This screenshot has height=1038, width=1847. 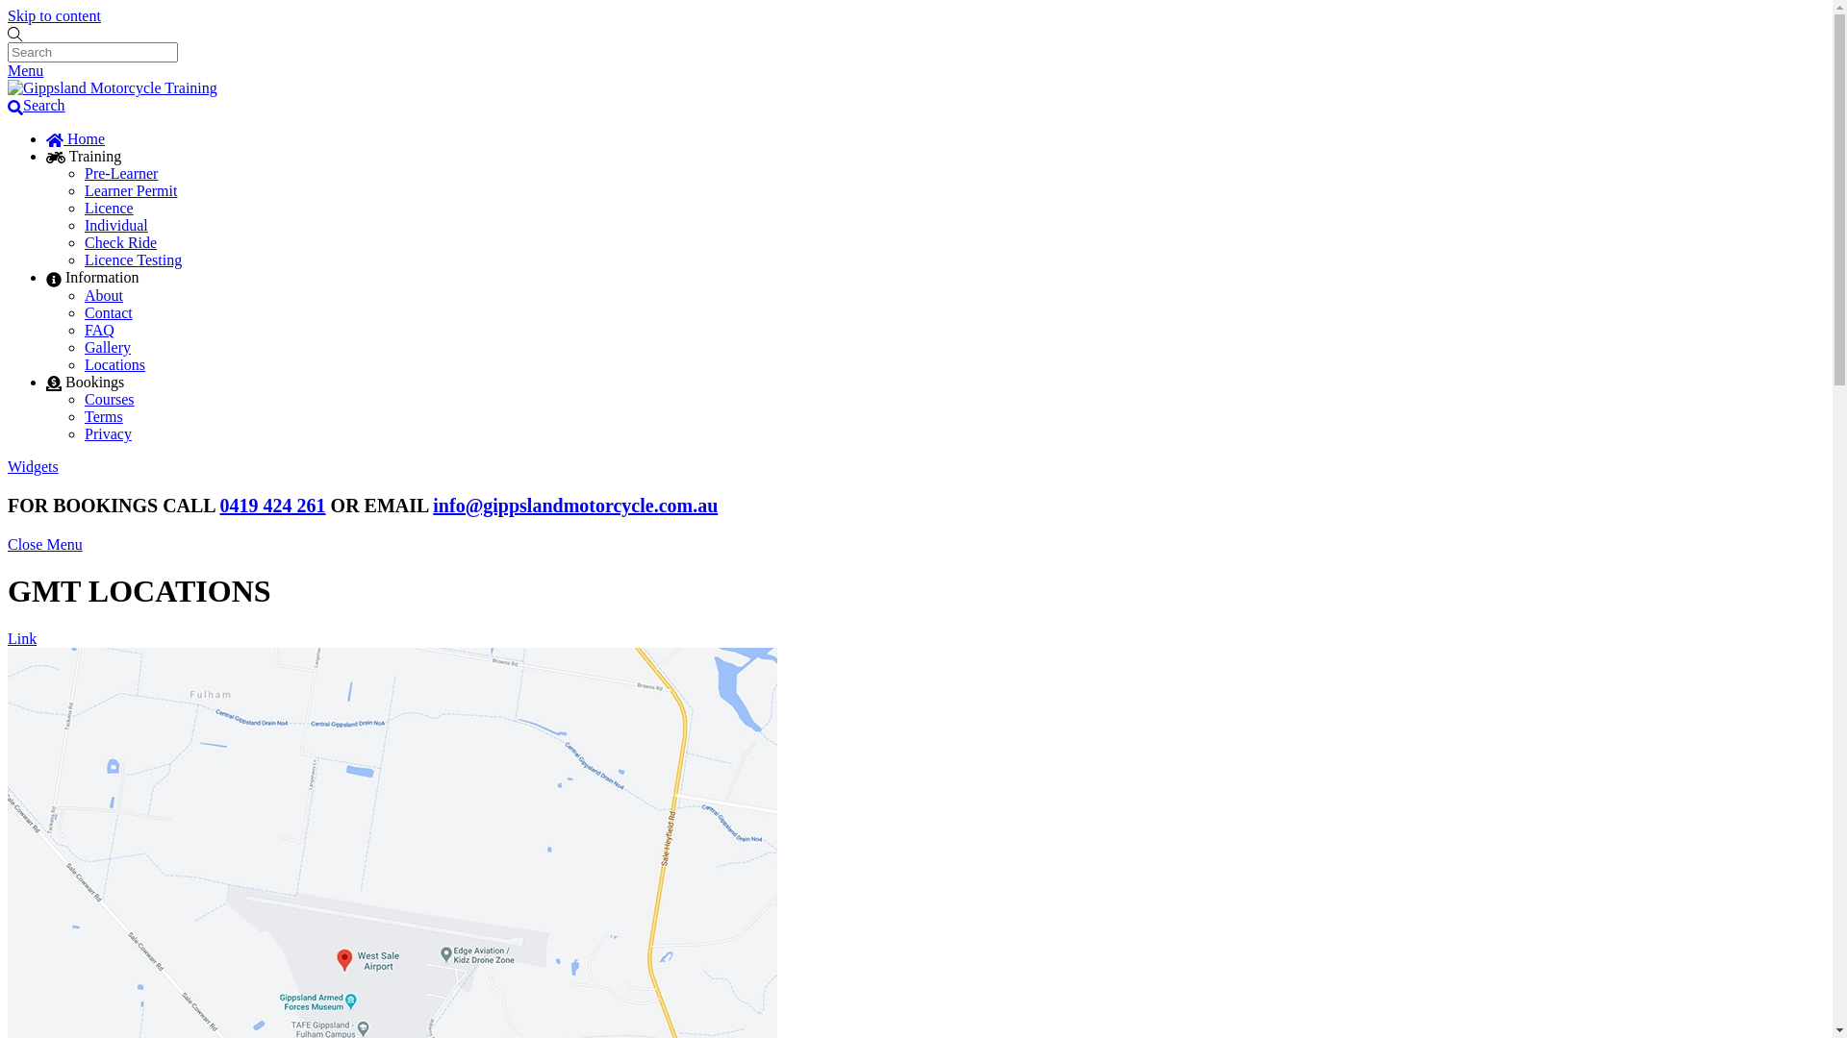 What do you see at coordinates (113, 88) in the screenshot?
I see `Gippsland Motorcycle Training` at bounding box center [113, 88].